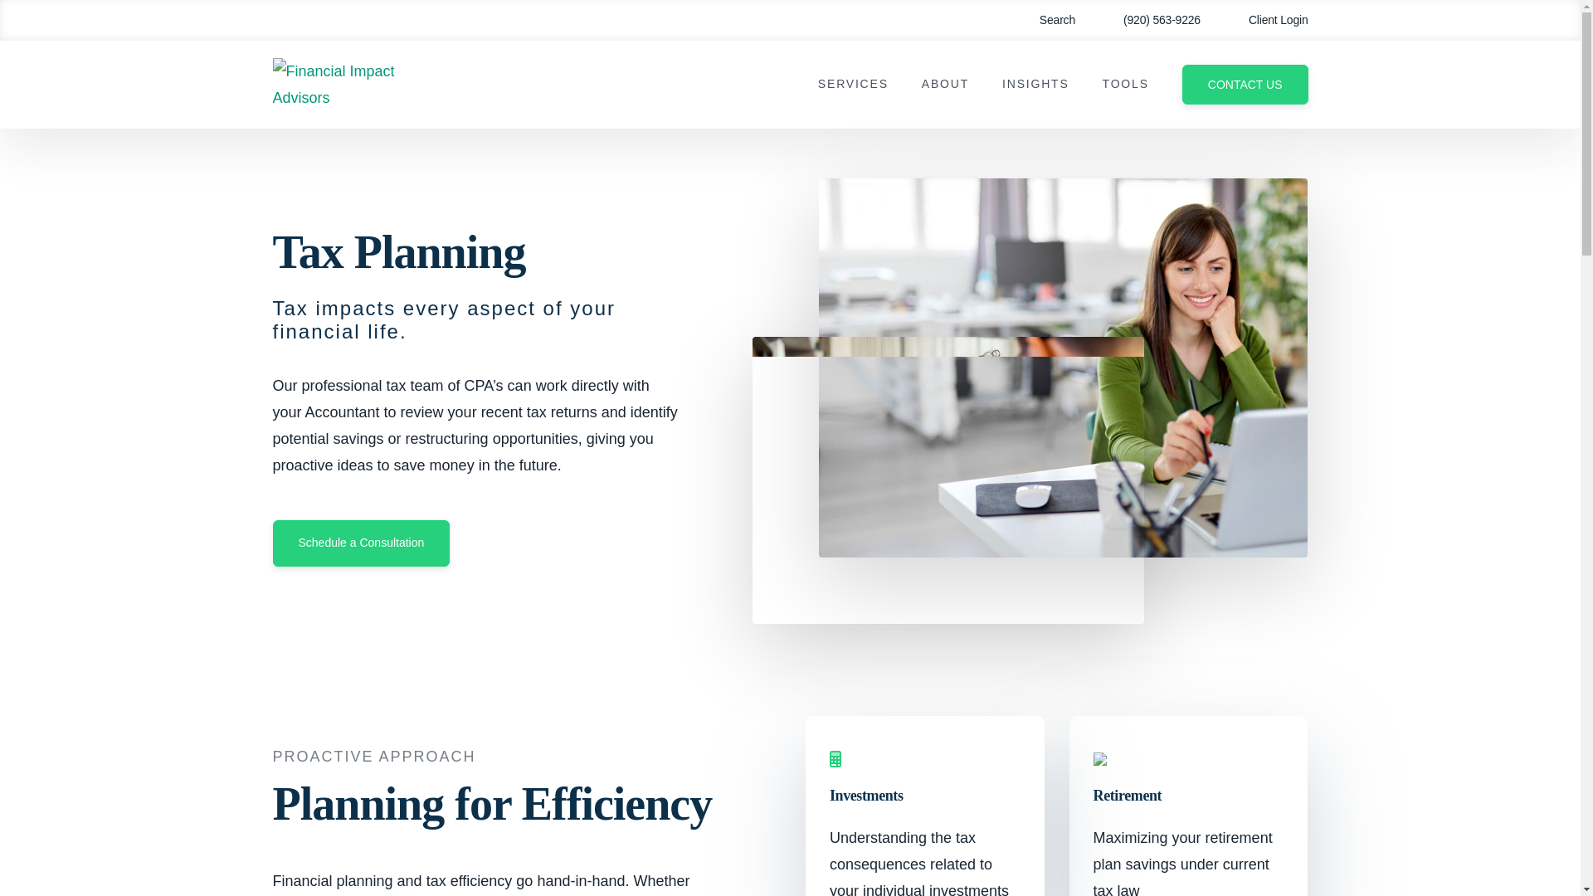 This screenshot has width=1593, height=896. What do you see at coordinates (853, 85) in the screenshot?
I see `SERVICES` at bounding box center [853, 85].